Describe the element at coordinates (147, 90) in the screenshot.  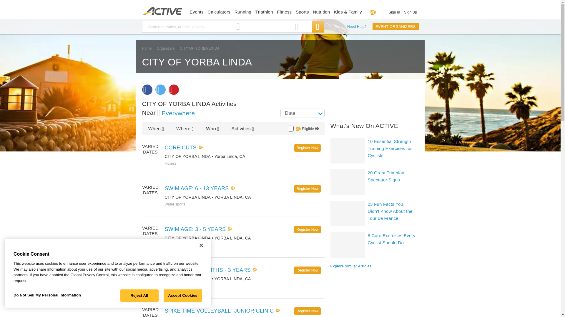
I see `Share on Facebook` at that location.